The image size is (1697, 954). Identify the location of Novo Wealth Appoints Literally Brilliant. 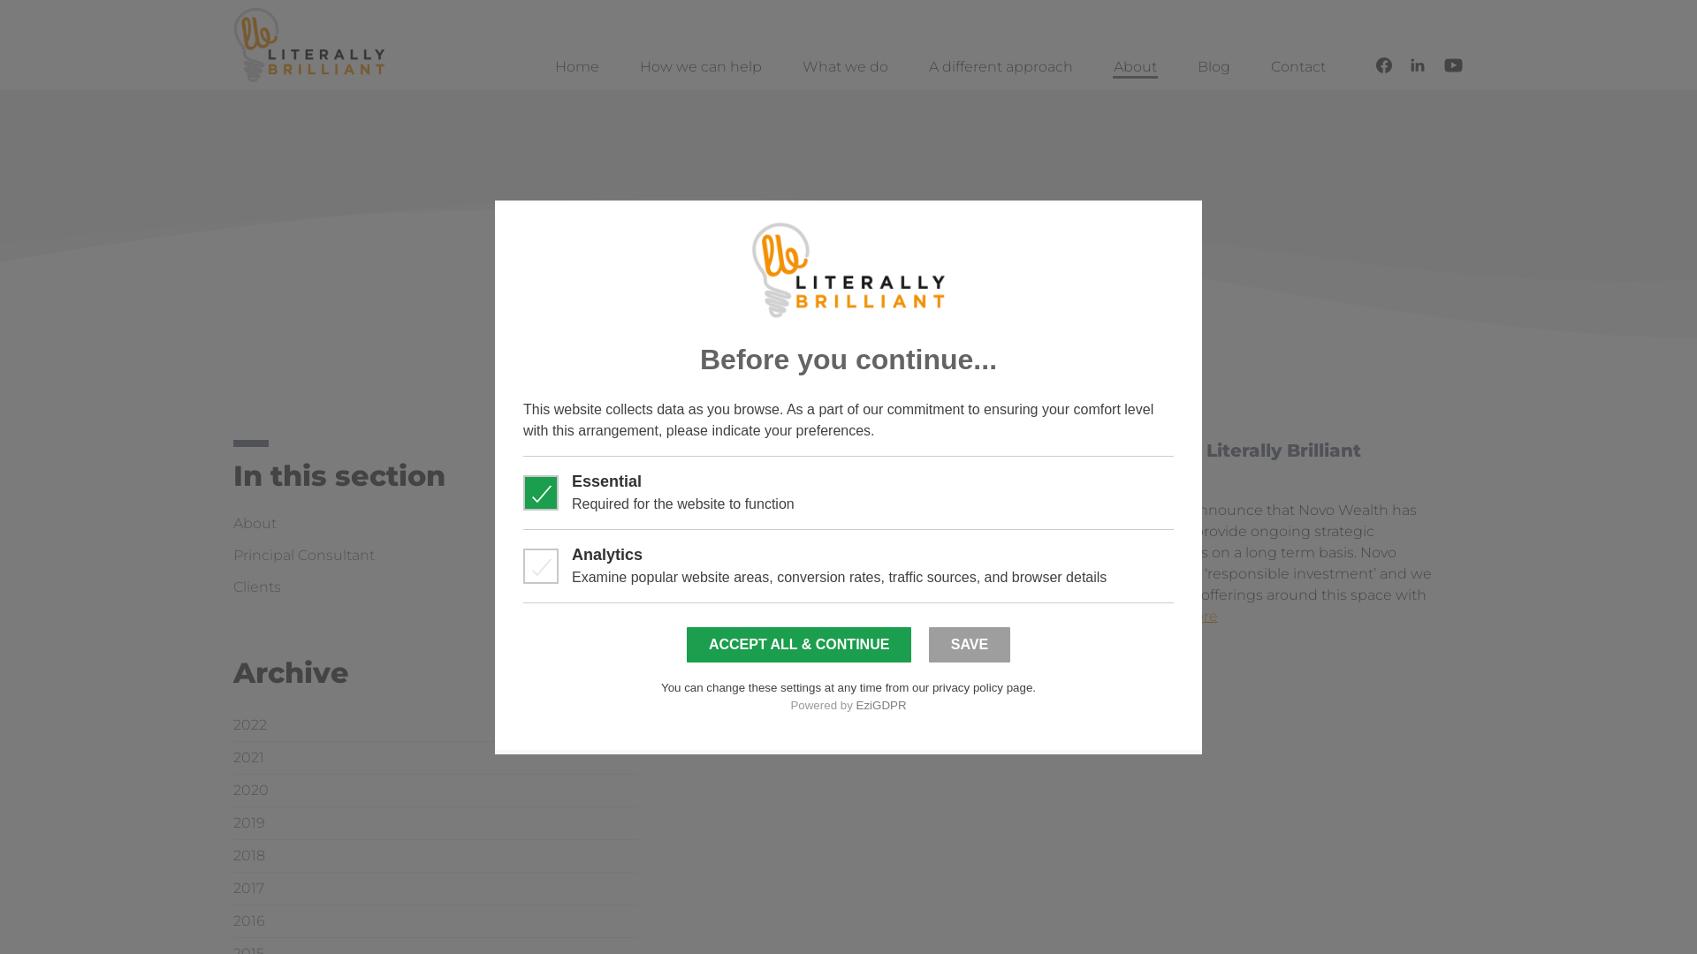
(1174, 450).